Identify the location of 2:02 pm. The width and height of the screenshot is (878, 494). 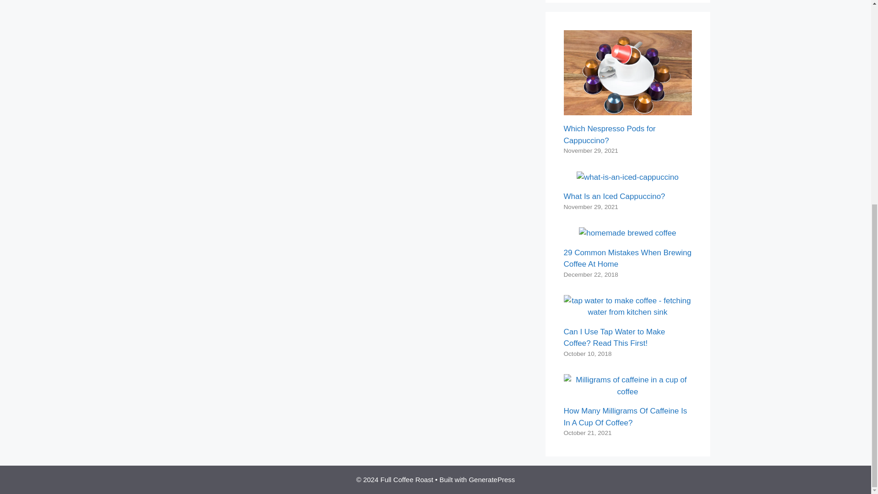
(587, 353).